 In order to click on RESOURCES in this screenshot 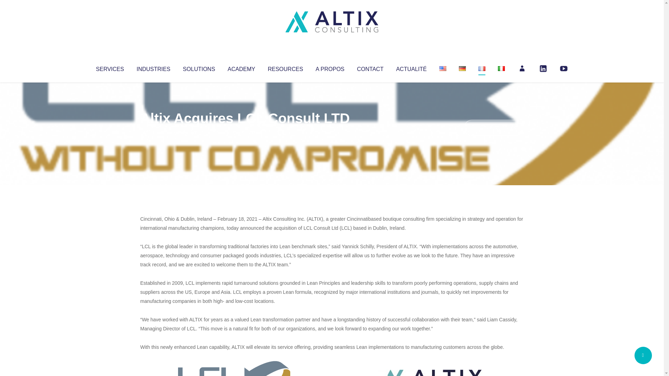, I will do `click(285, 68)`.